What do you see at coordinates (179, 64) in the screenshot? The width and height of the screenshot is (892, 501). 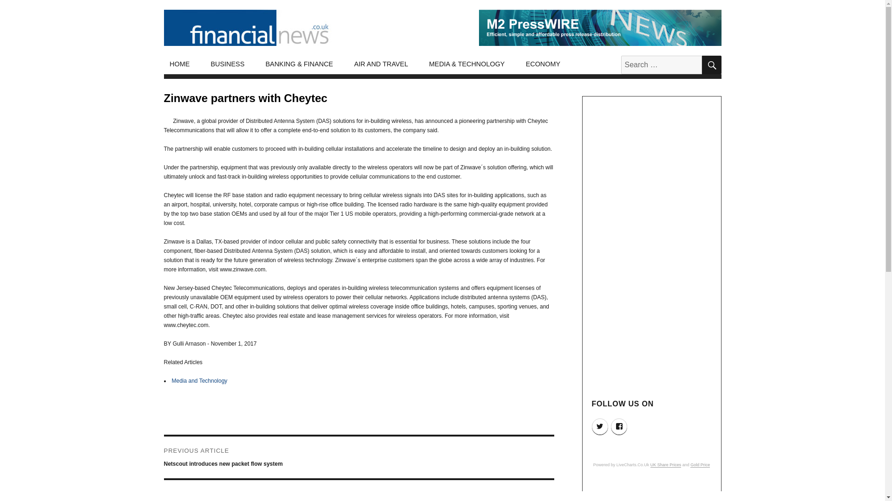 I see `HOME` at bounding box center [179, 64].